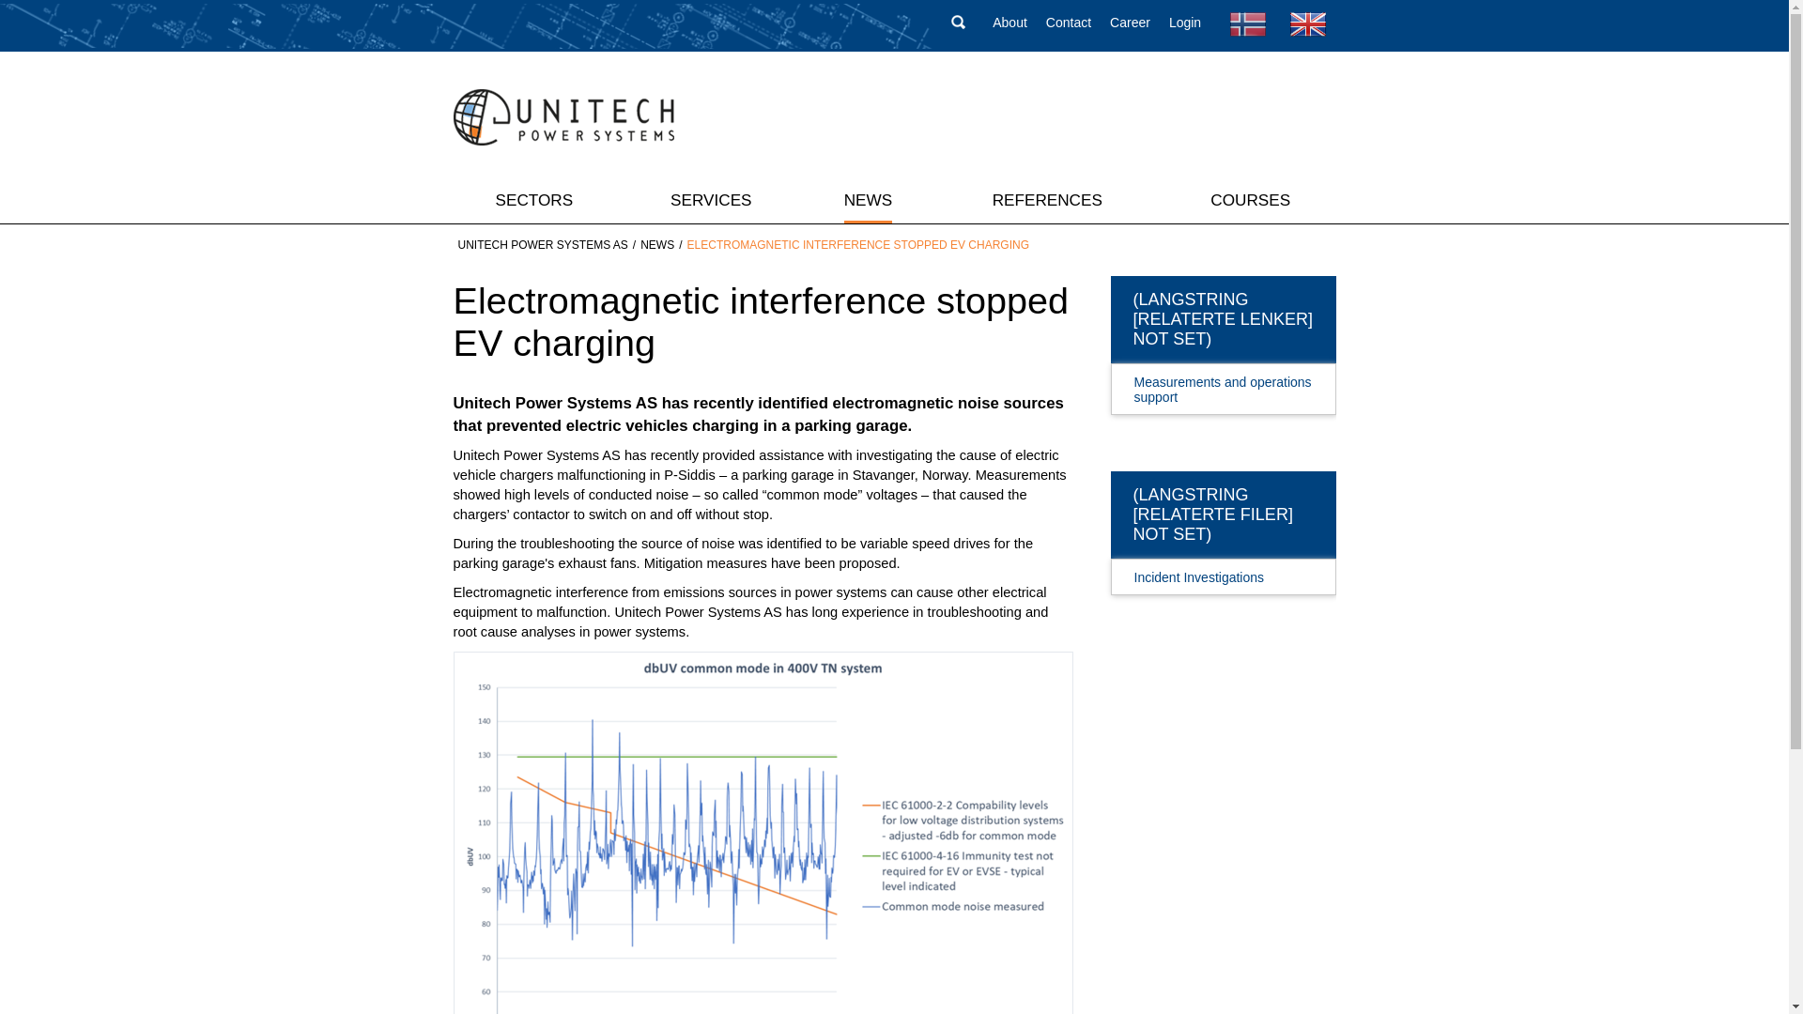  What do you see at coordinates (1250, 199) in the screenshot?
I see `COURSES` at bounding box center [1250, 199].